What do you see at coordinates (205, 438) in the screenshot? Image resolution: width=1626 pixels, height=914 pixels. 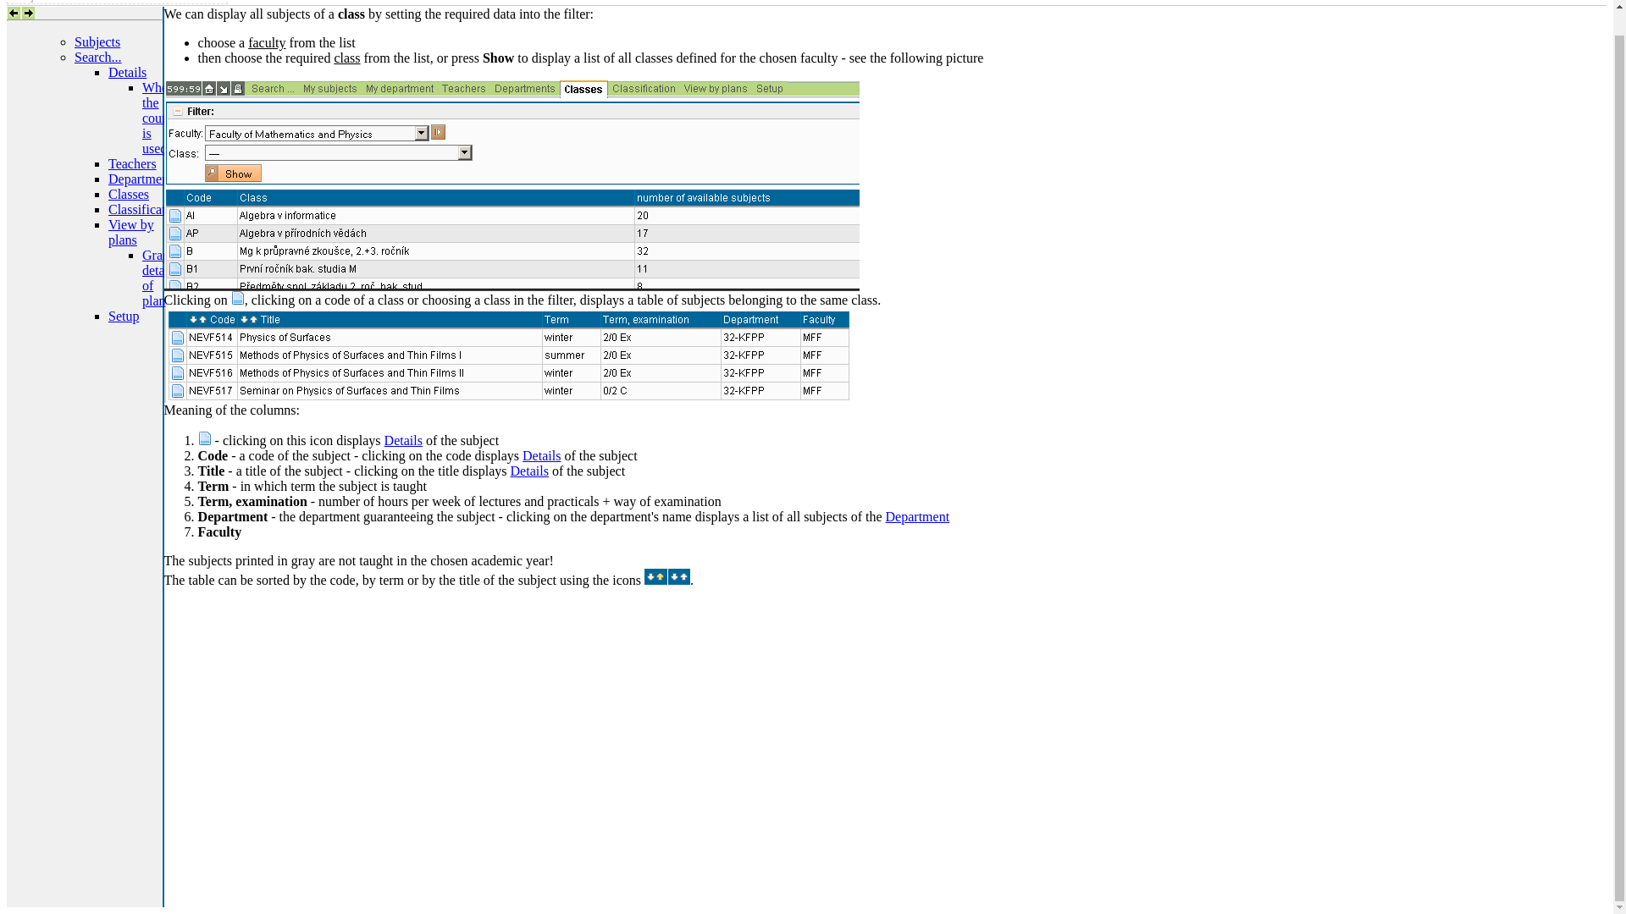 I see `1403.png` at bounding box center [205, 438].